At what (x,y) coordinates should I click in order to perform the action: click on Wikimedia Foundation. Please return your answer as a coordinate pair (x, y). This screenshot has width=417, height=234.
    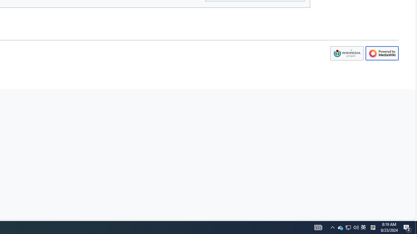
    Looking at the image, I should click on (347, 53).